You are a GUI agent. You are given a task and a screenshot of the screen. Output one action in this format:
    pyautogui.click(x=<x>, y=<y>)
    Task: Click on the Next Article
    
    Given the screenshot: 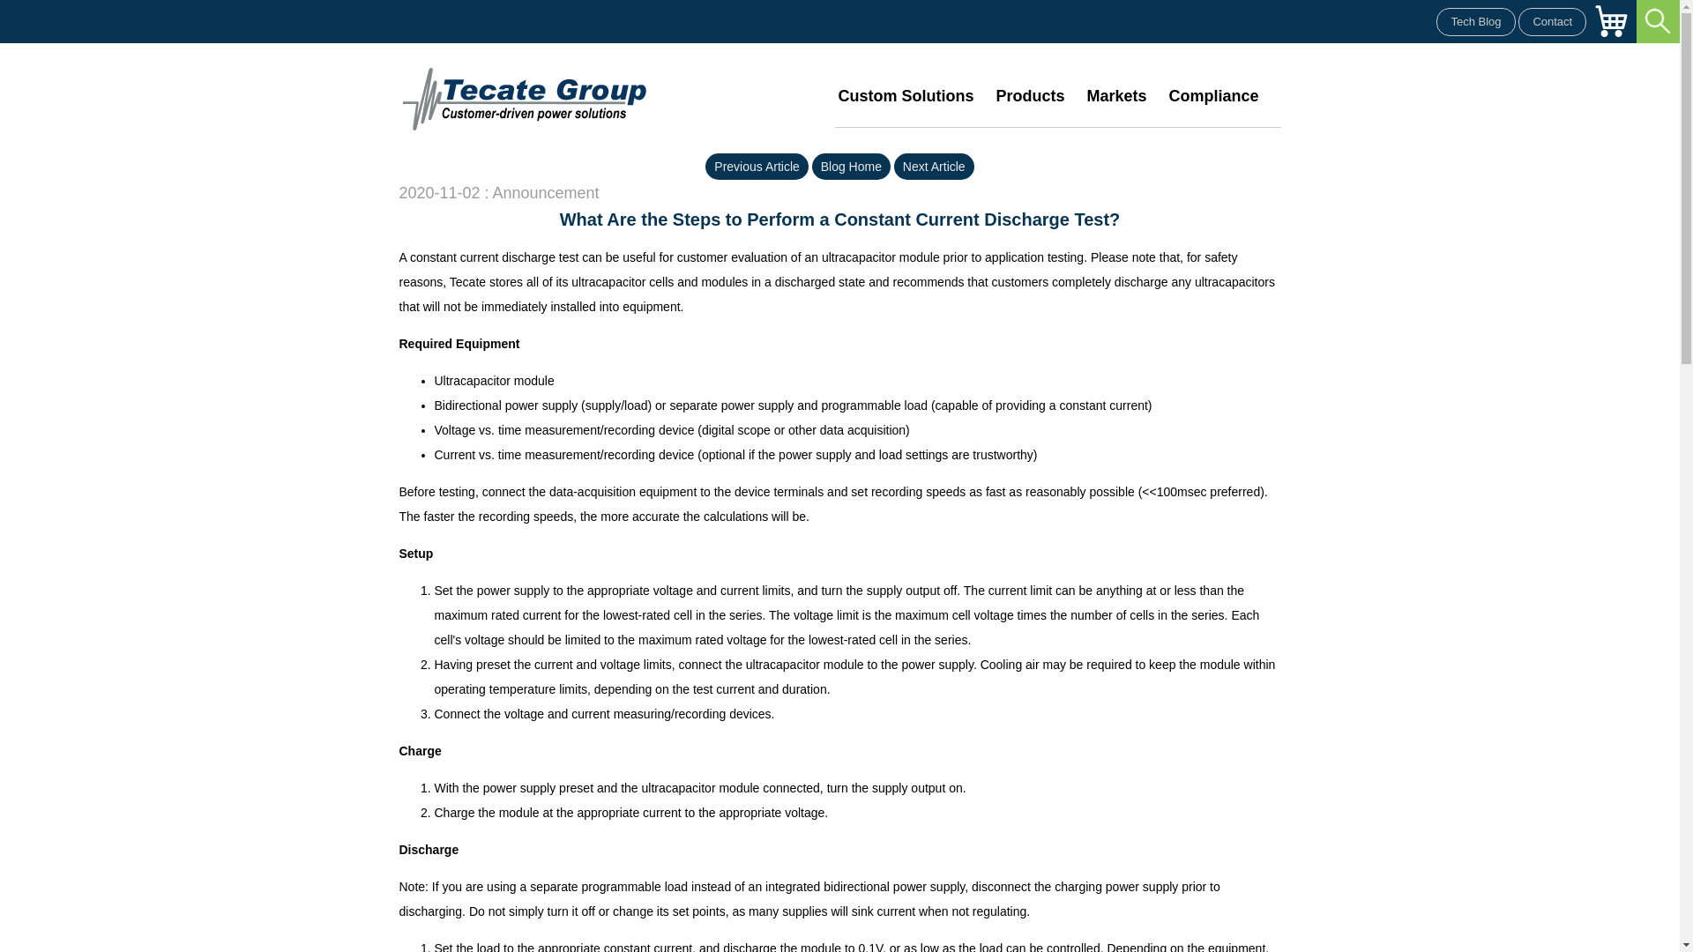 What is the action you would take?
    pyautogui.click(x=934, y=166)
    